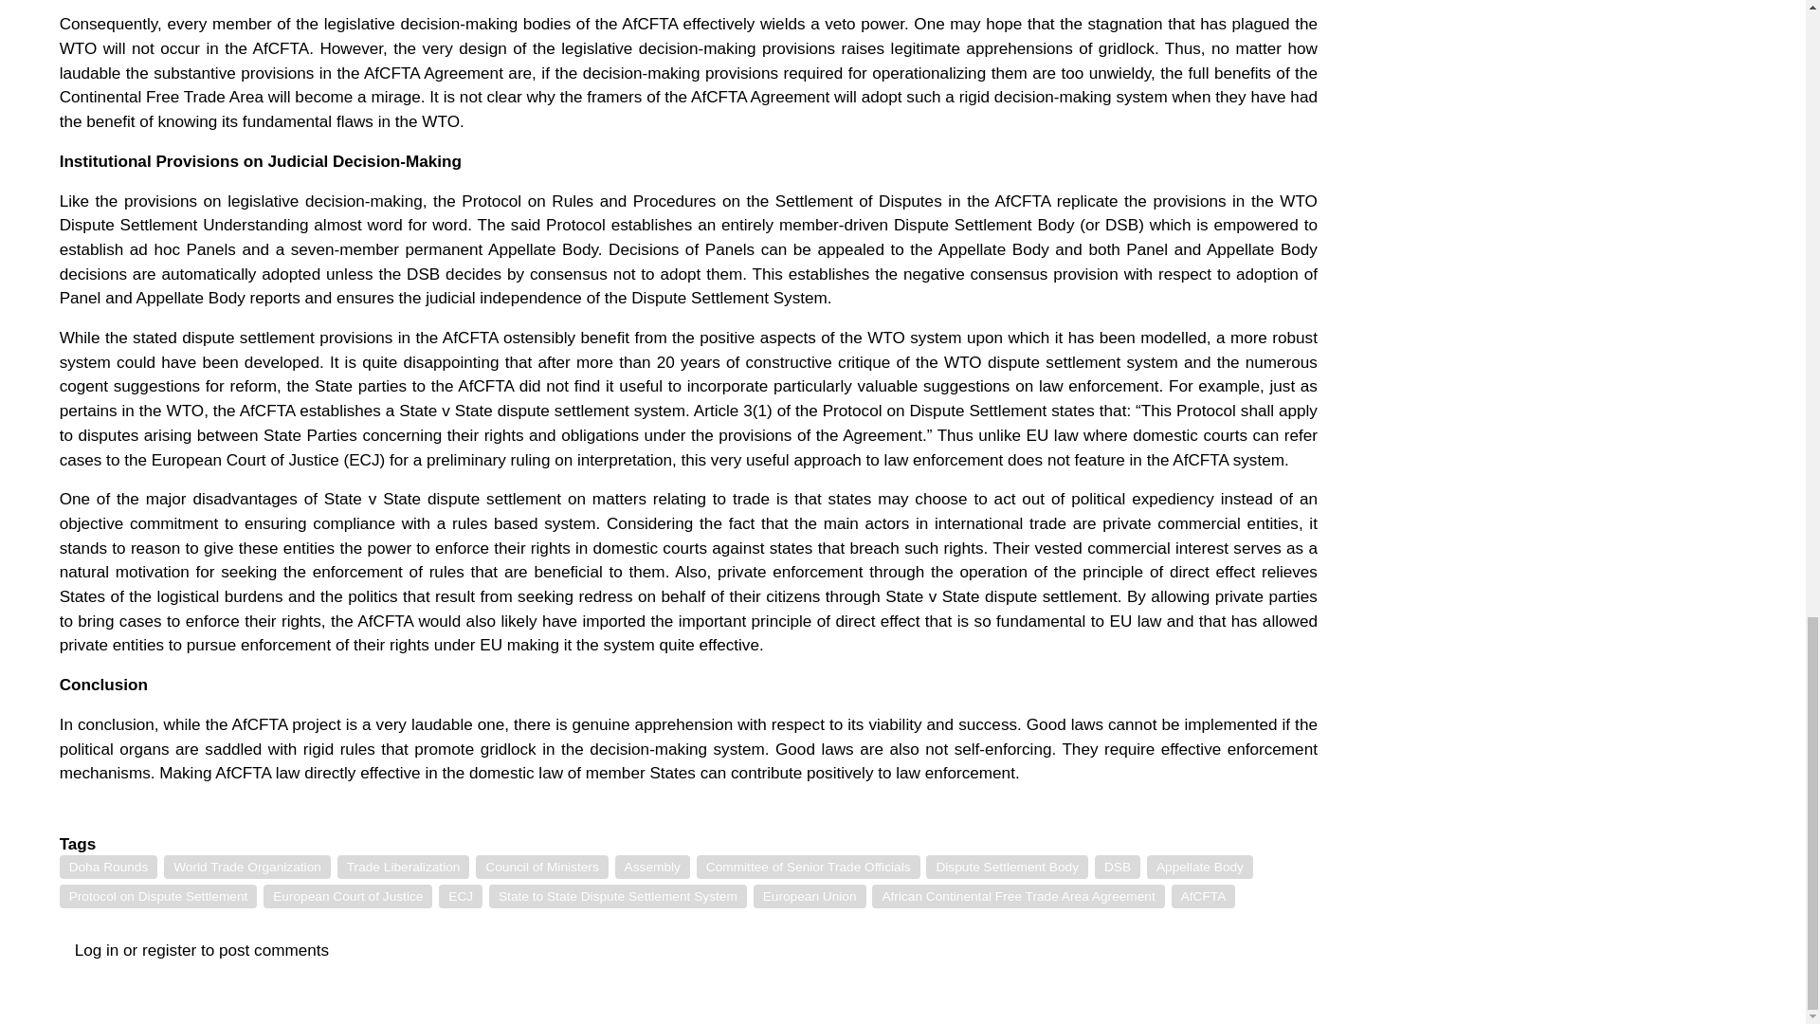 This screenshot has width=1820, height=1024. What do you see at coordinates (109, 867) in the screenshot?
I see `Doha Rounds` at bounding box center [109, 867].